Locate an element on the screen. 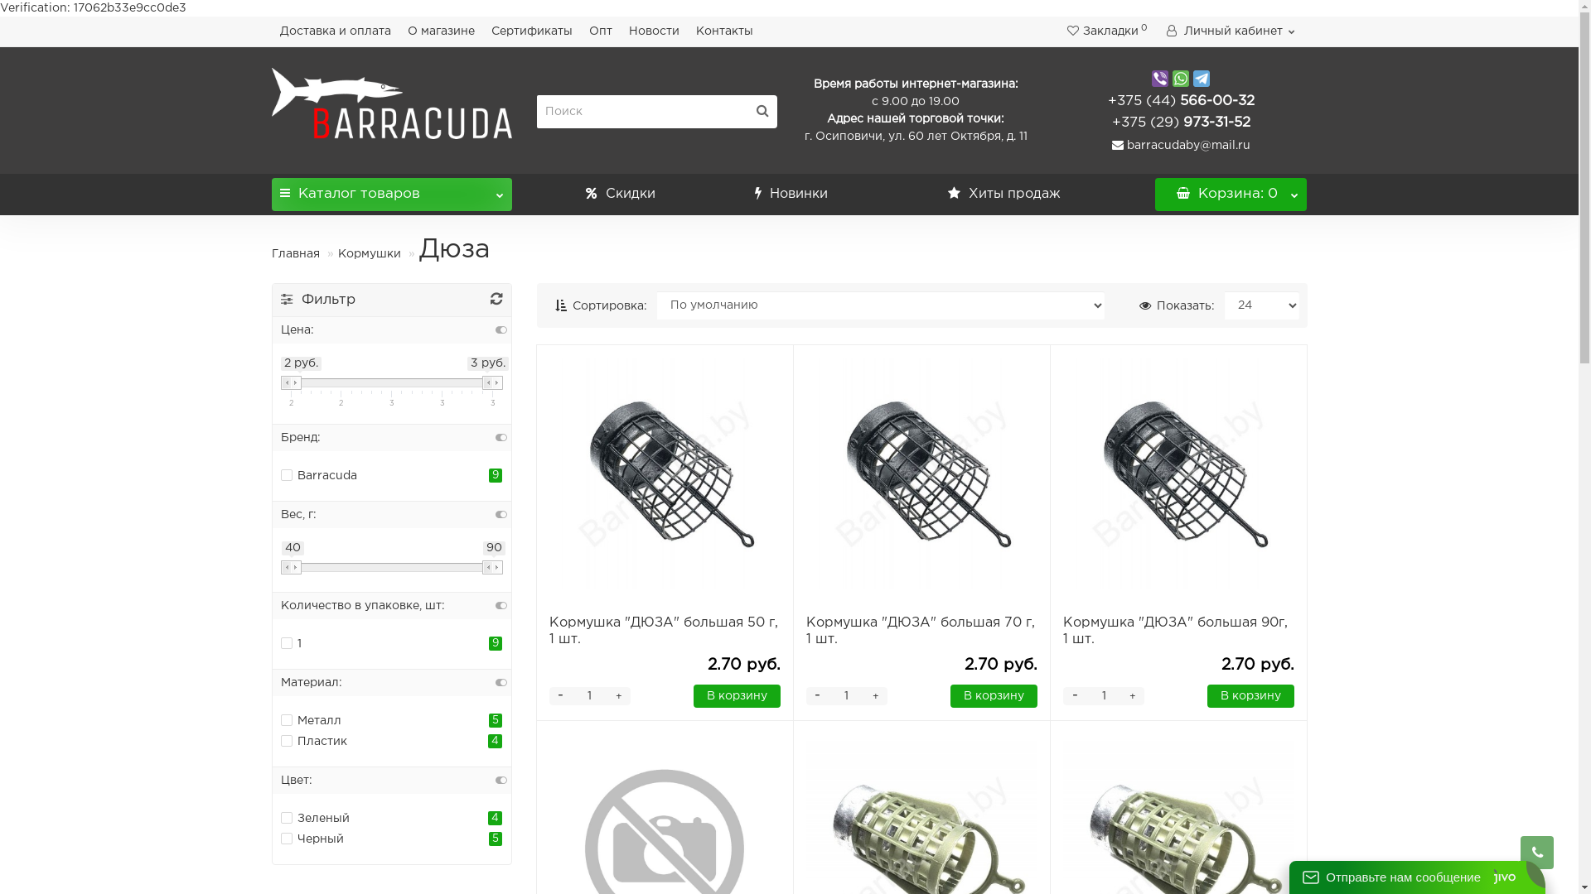 The image size is (1591, 894). - is located at coordinates (818, 696).